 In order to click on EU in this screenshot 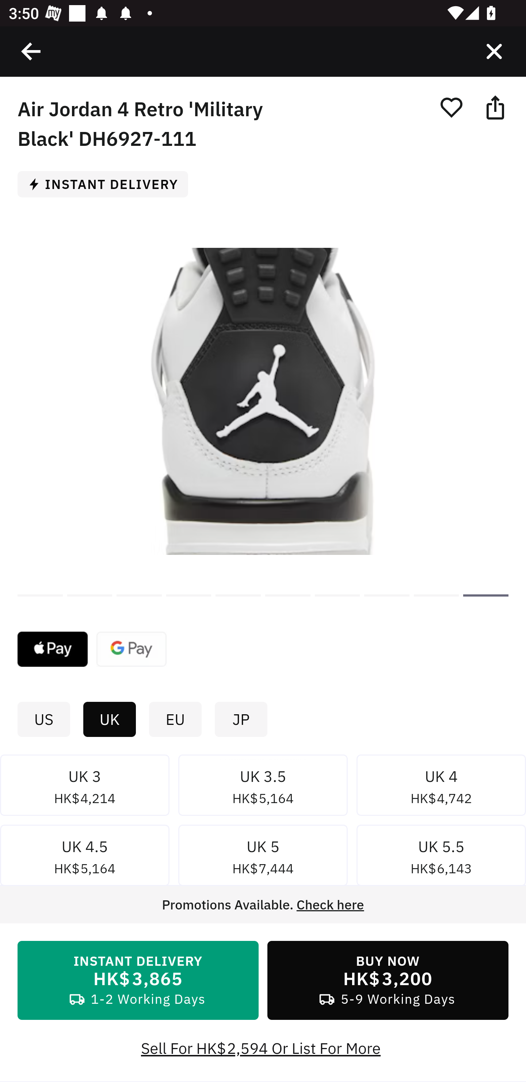, I will do `click(175, 719)`.